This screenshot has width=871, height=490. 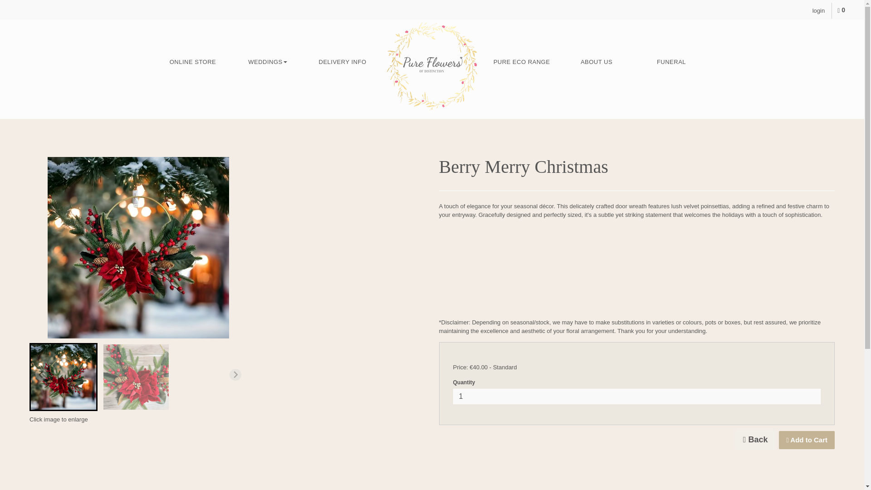 What do you see at coordinates (671, 62) in the screenshot?
I see `FUNERAL` at bounding box center [671, 62].